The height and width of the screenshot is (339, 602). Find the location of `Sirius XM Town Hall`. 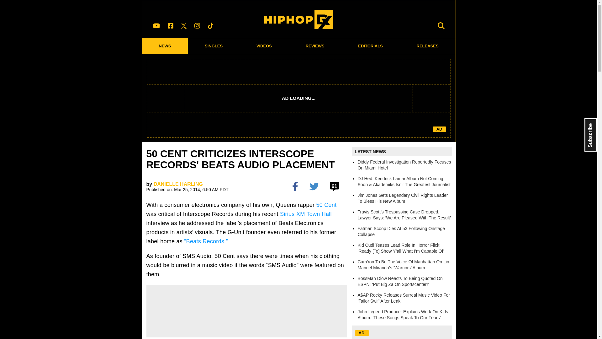

Sirius XM Town Hall is located at coordinates (305, 214).